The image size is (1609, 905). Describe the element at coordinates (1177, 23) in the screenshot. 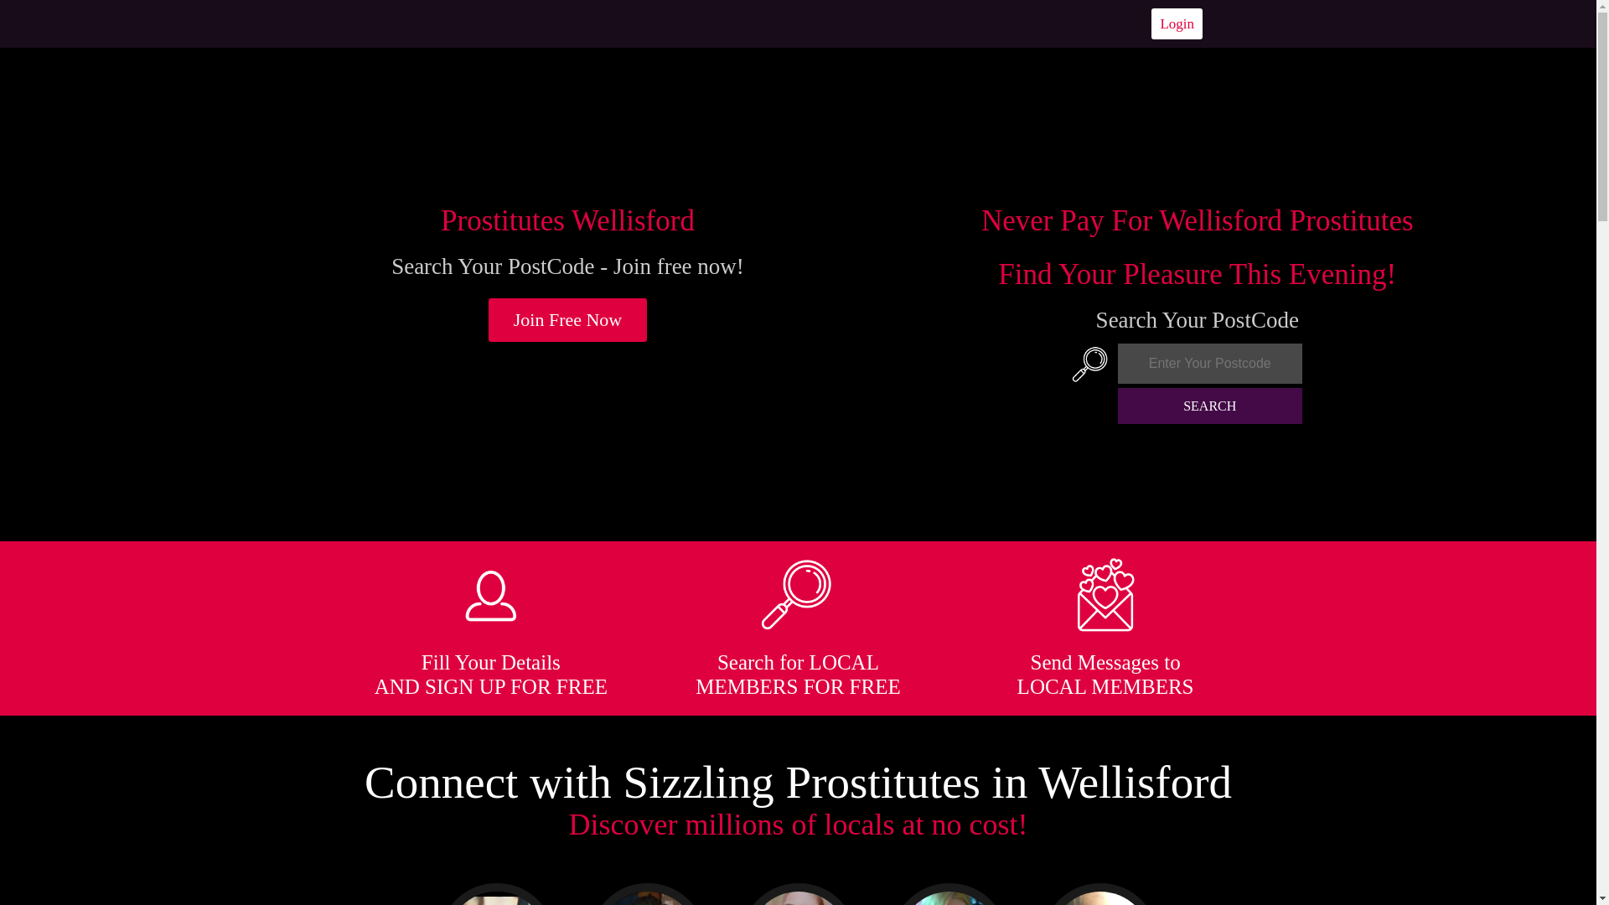

I see `Login` at that location.